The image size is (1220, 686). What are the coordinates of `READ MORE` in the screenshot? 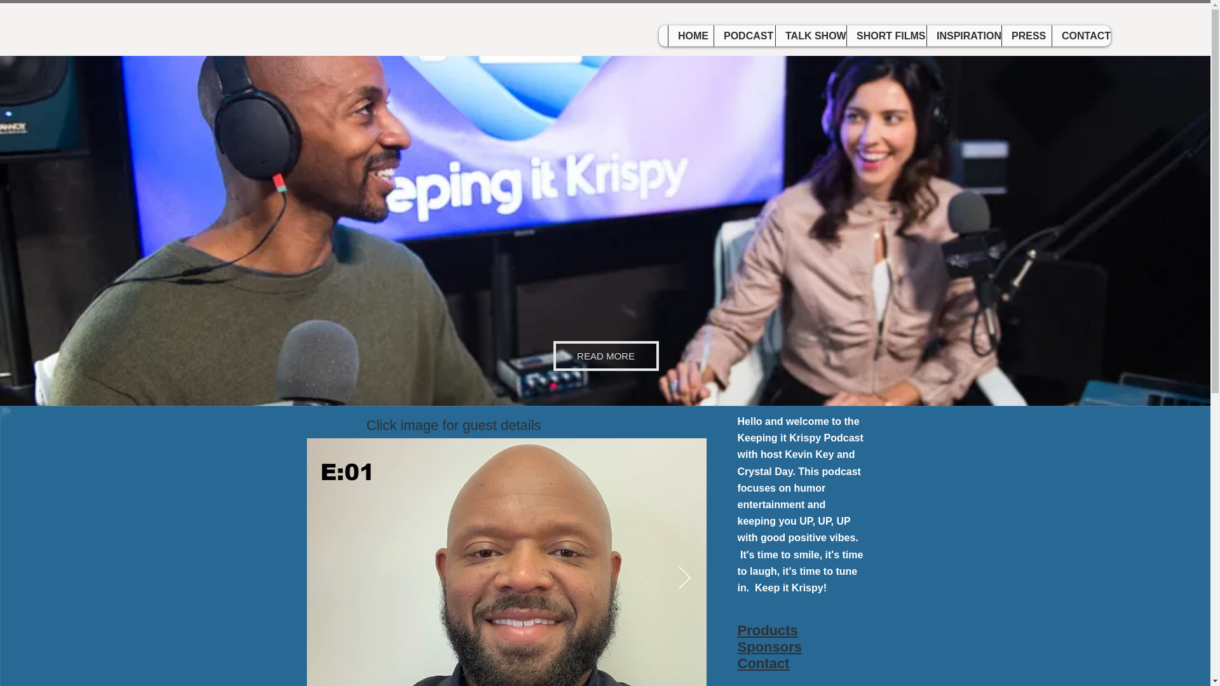 It's located at (605, 356).